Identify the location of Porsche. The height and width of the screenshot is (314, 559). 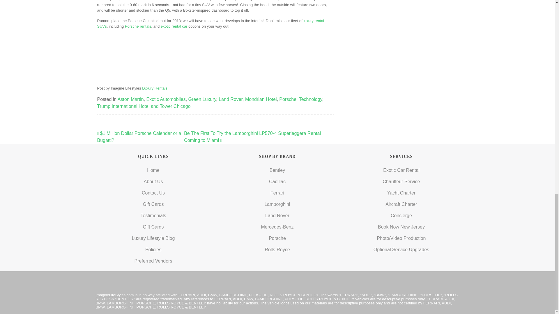
(288, 99).